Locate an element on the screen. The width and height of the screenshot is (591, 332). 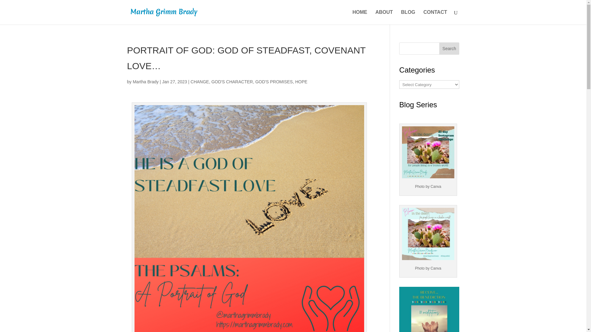
CHANGE is located at coordinates (199, 82).